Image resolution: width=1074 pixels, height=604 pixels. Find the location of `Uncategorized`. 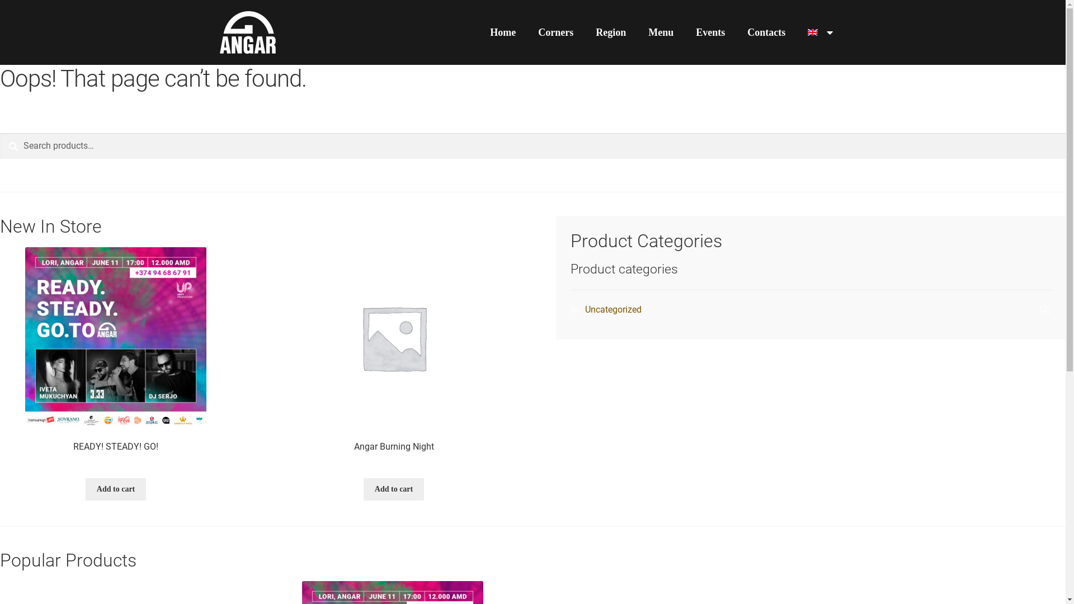

Uncategorized is located at coordinates (613, 310).